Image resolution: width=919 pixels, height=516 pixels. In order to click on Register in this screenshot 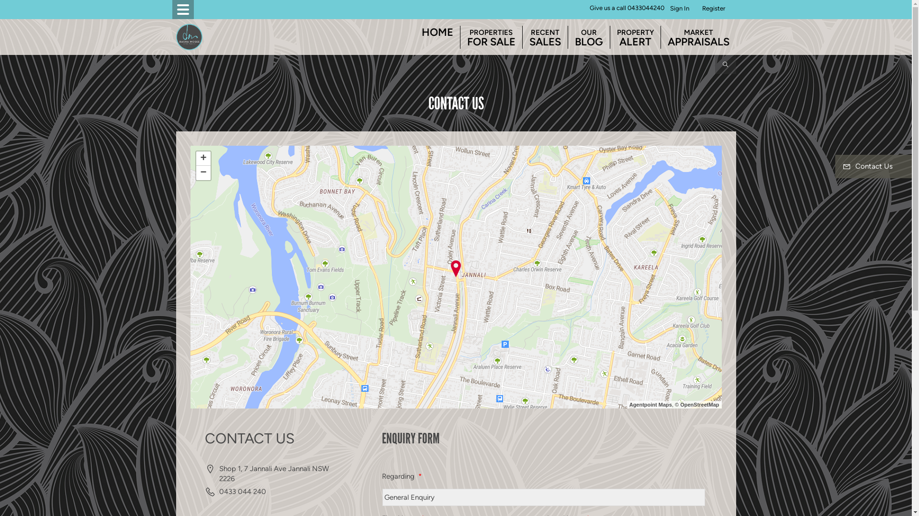, I will do `click(714, 9)`.